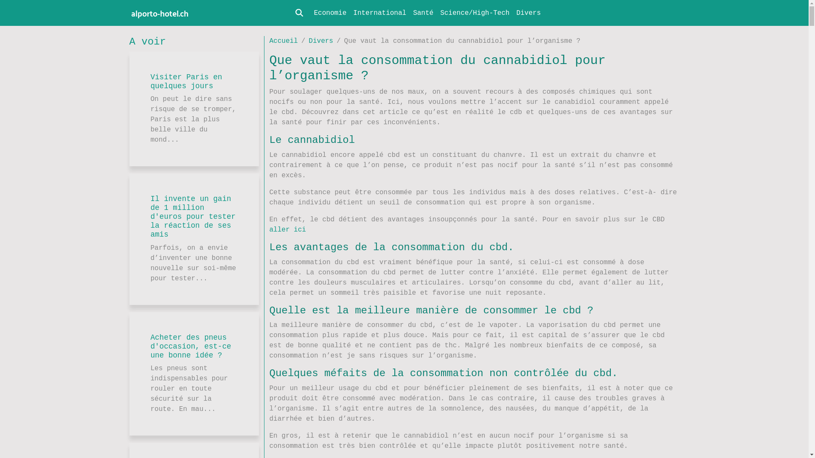  I want to click on aller ici, so click(287, 230).